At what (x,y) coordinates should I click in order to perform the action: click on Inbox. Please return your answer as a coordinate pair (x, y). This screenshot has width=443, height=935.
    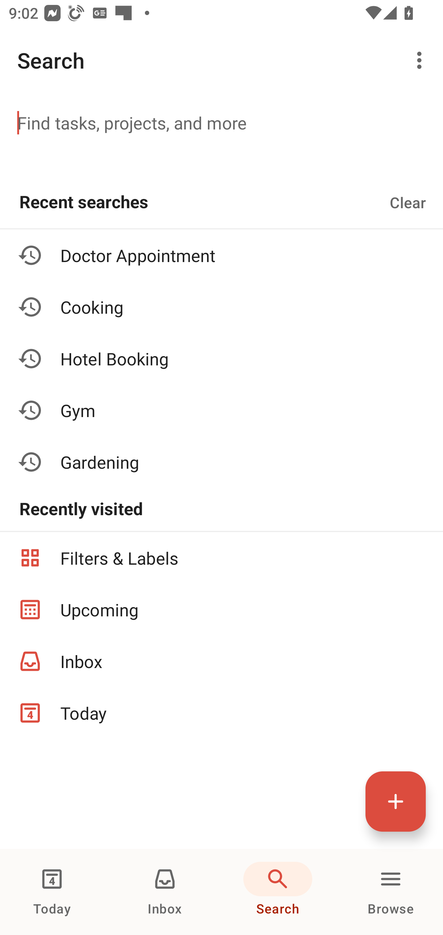
    Looking at the image, I should click on (165, 892).